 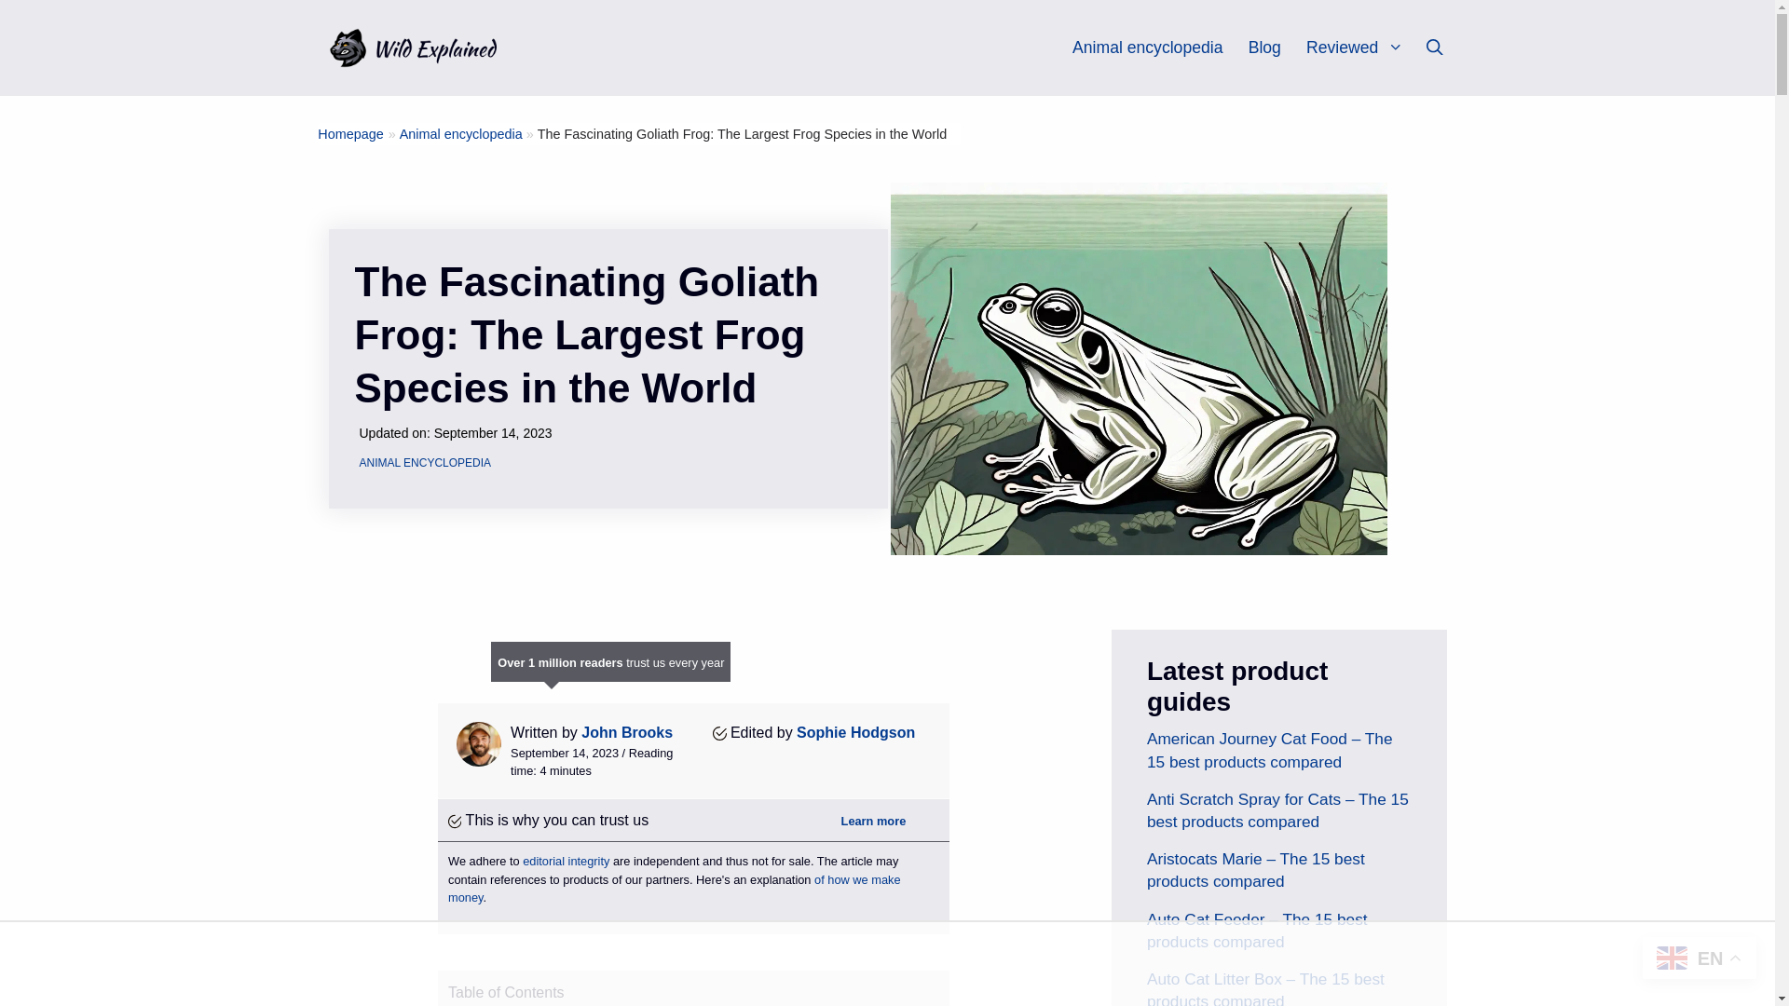 I want to click on Author-Name, so click(x=855, y=732).